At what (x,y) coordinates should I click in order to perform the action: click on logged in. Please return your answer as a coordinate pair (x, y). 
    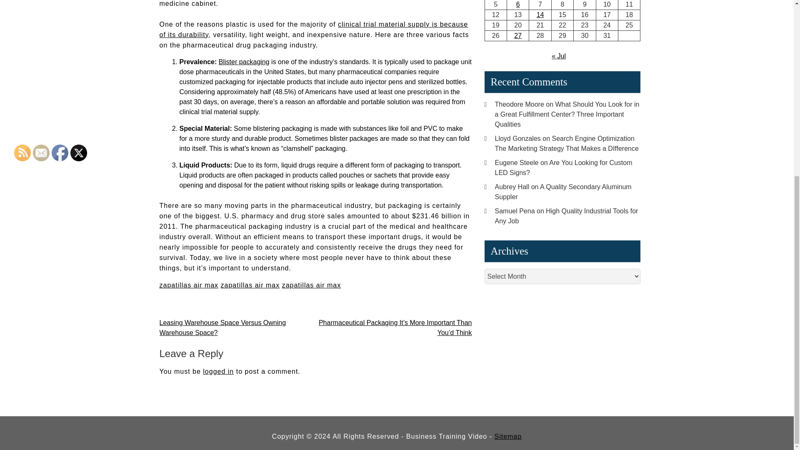
    Looking at the image, I should click on (218, 371).